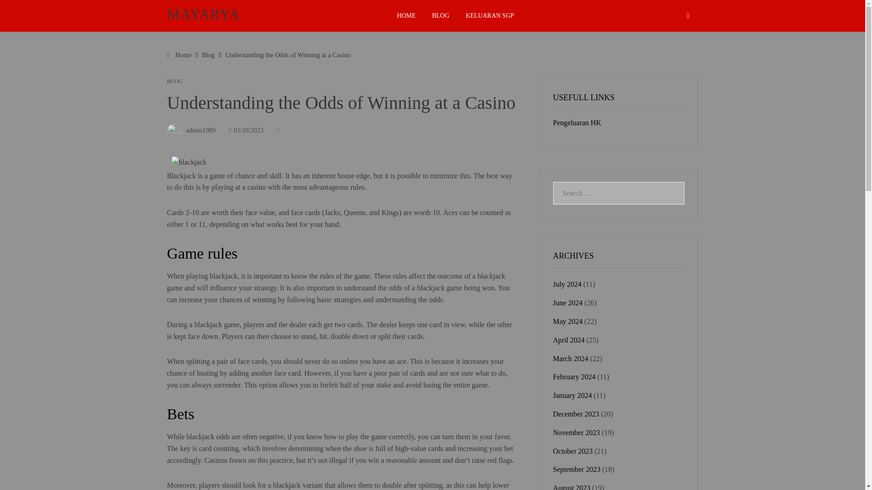 This screenshot has width=872, height=490. I want to click on KELUARAN SGP, so click(490, 16).